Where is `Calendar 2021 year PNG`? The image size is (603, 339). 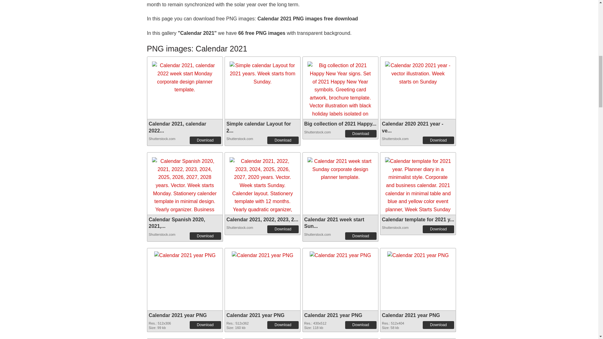
Calendar 2021 year PNG is located at coordinates (418, 254).